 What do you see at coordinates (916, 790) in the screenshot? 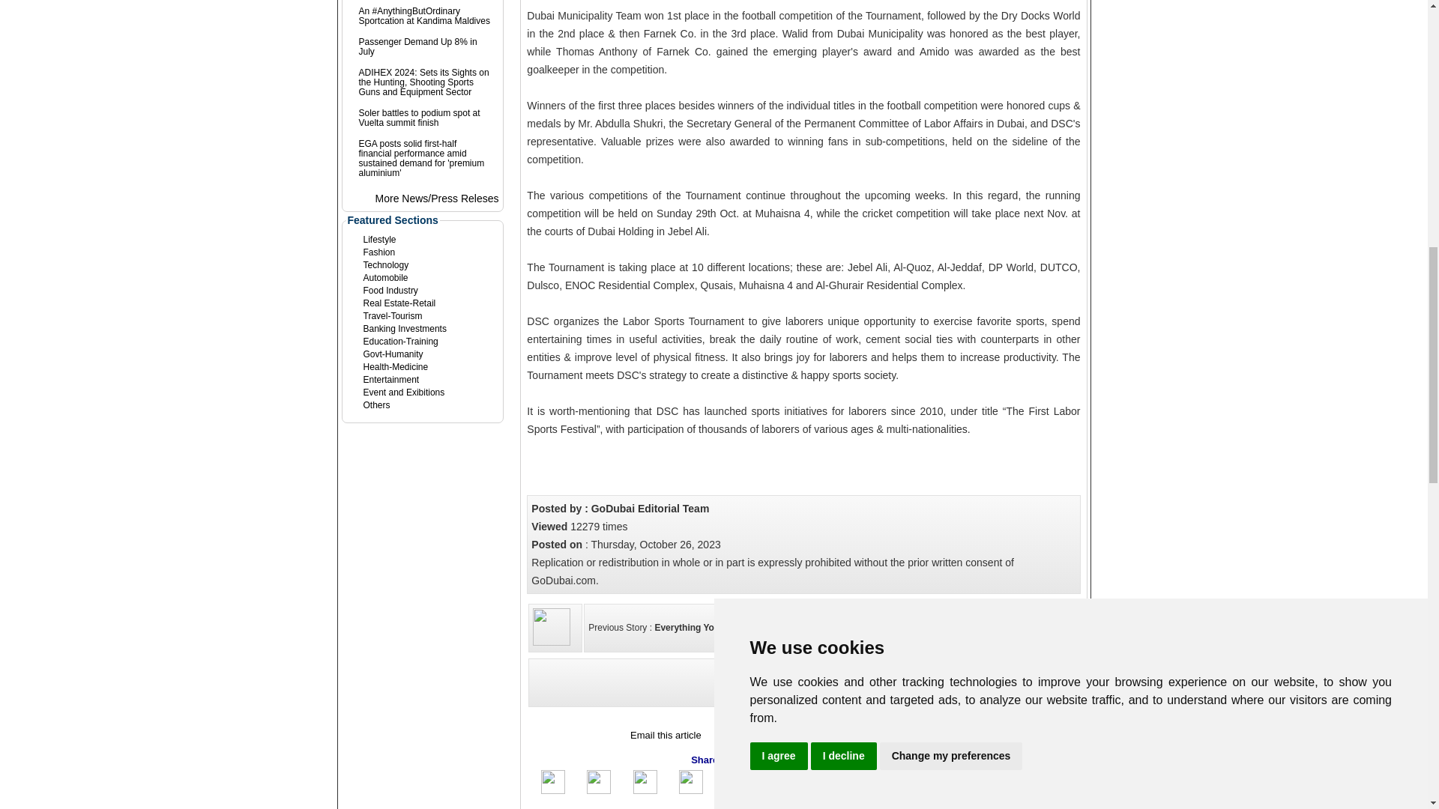
I see `Reddit` at bounding box center [916, 790].